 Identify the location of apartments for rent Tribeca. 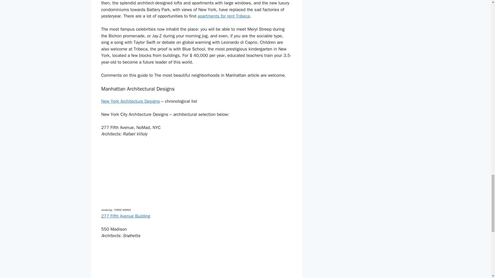
(224, 16).